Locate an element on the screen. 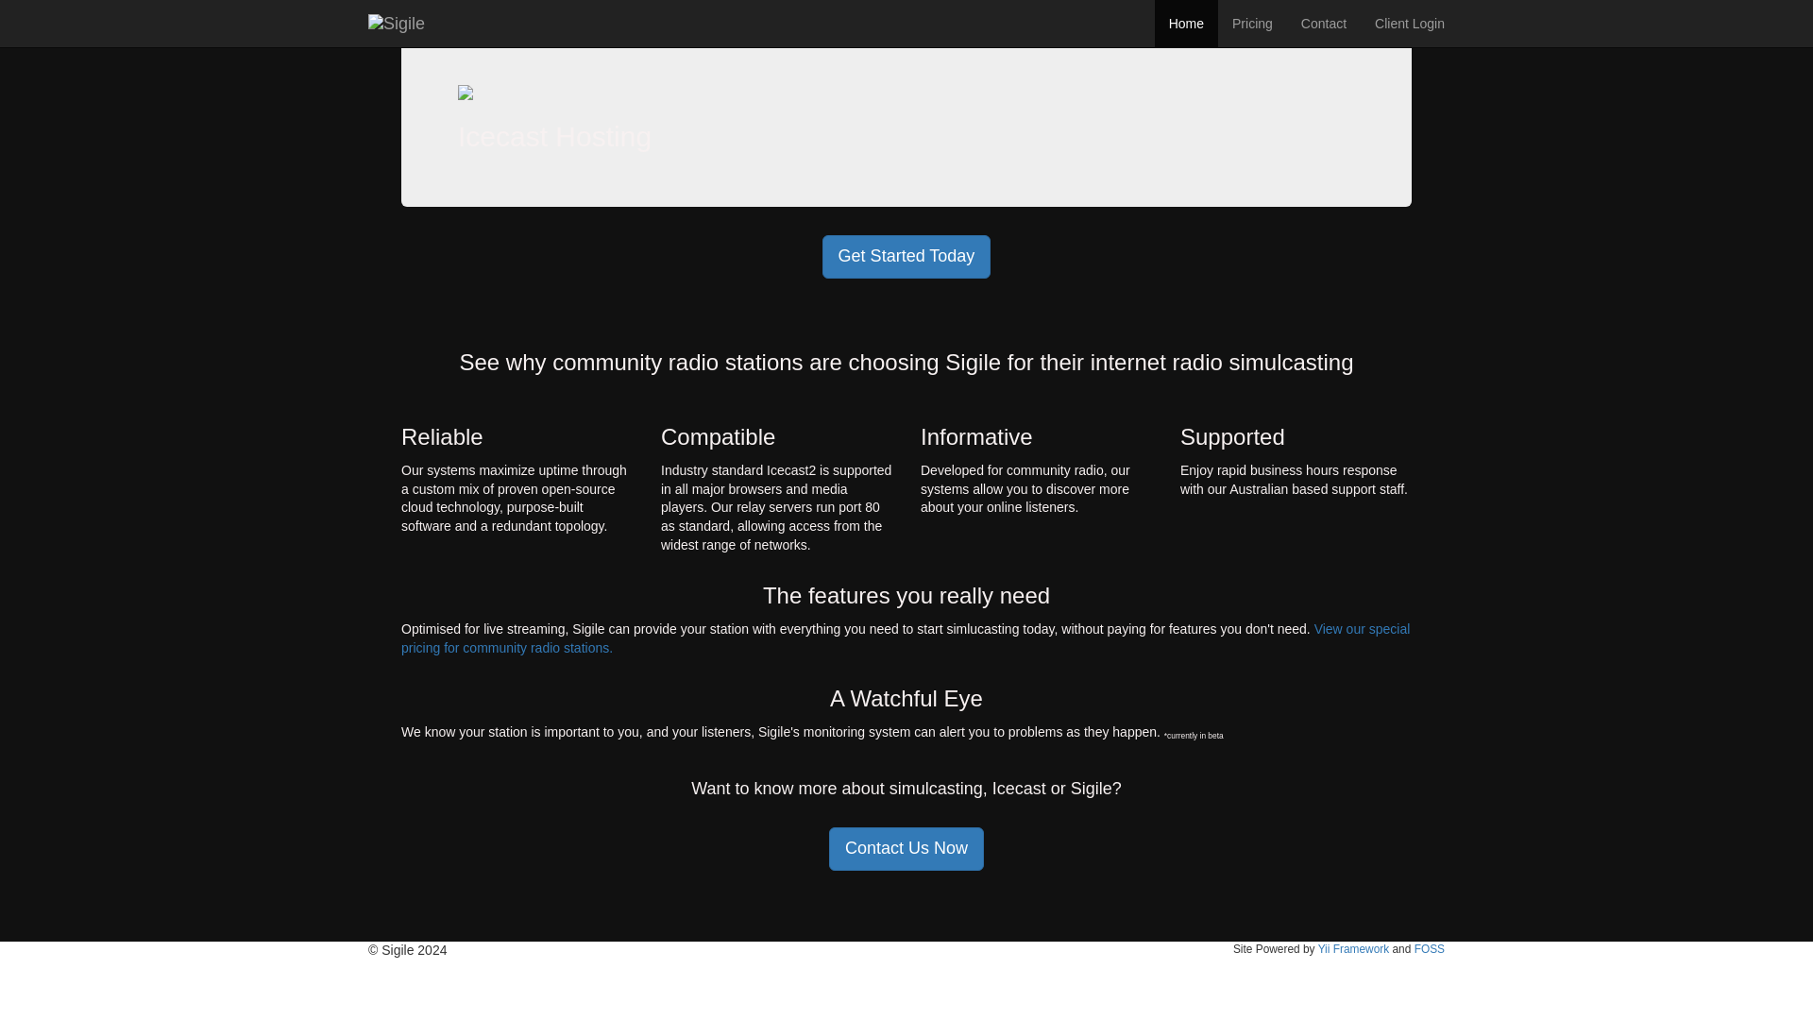  FOSS is located at coordinates (1430, 948).